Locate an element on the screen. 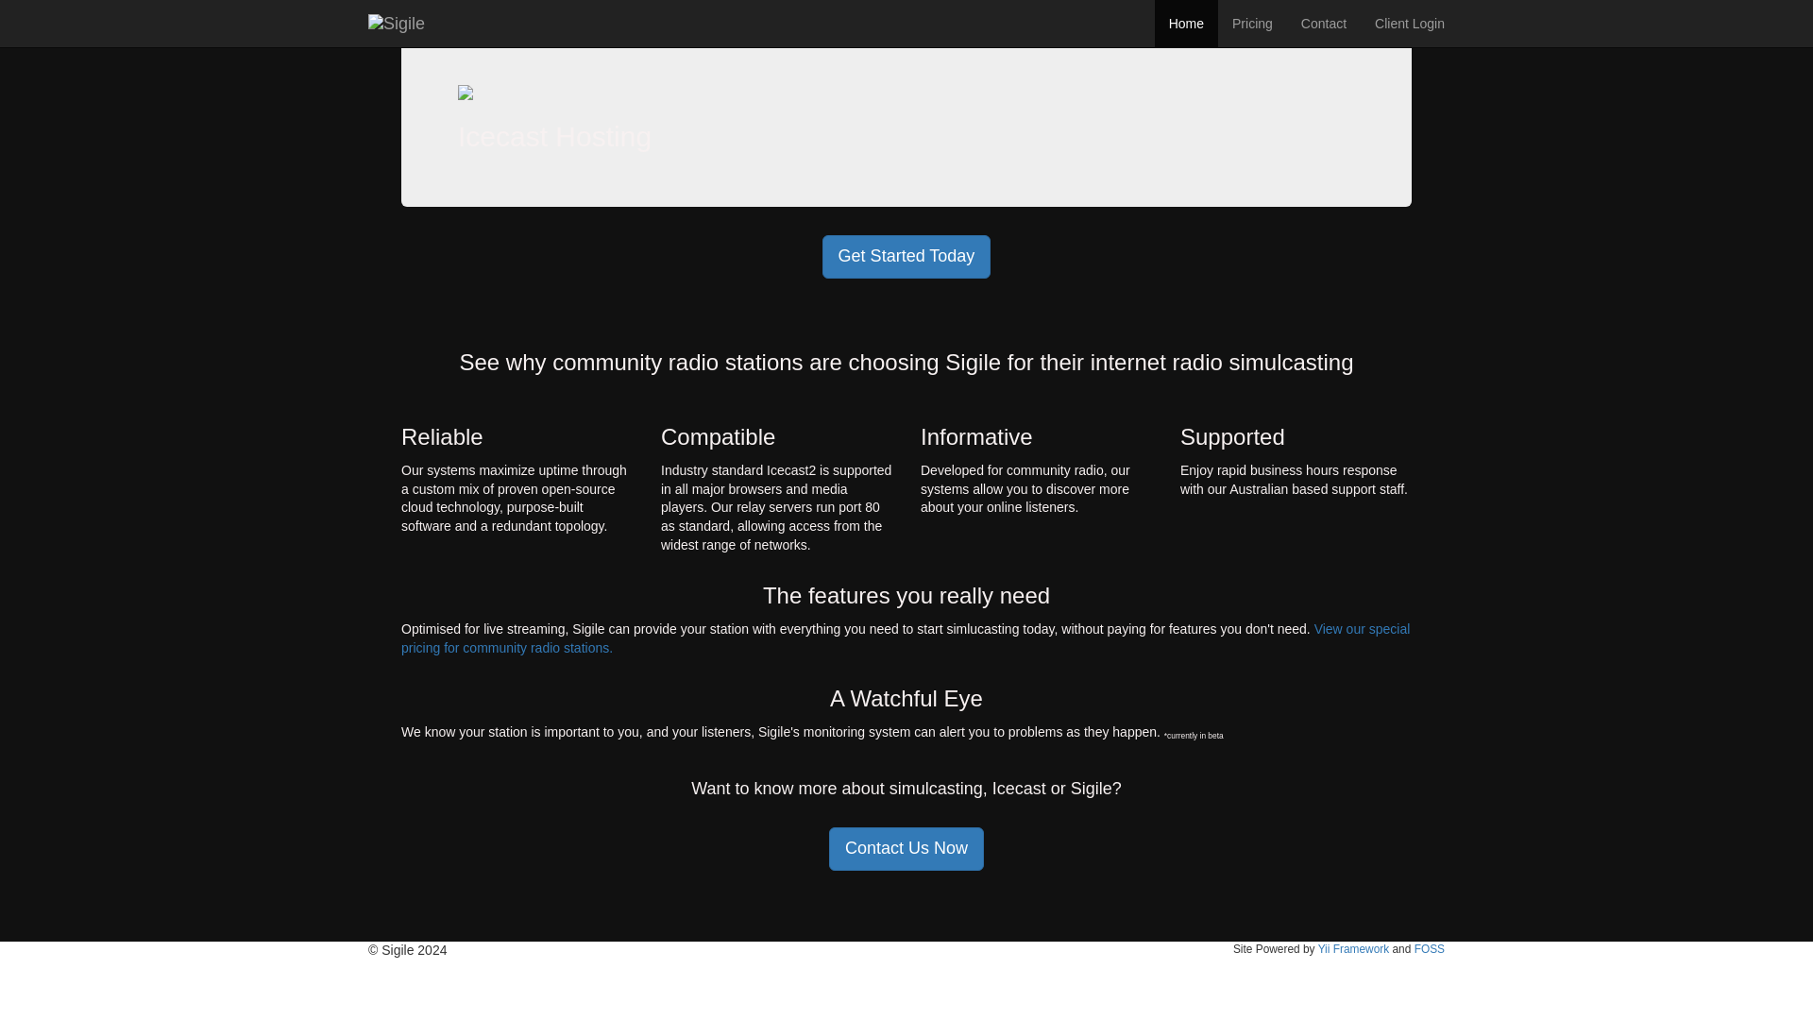  FOSS is located at coordinates (1430, 948).